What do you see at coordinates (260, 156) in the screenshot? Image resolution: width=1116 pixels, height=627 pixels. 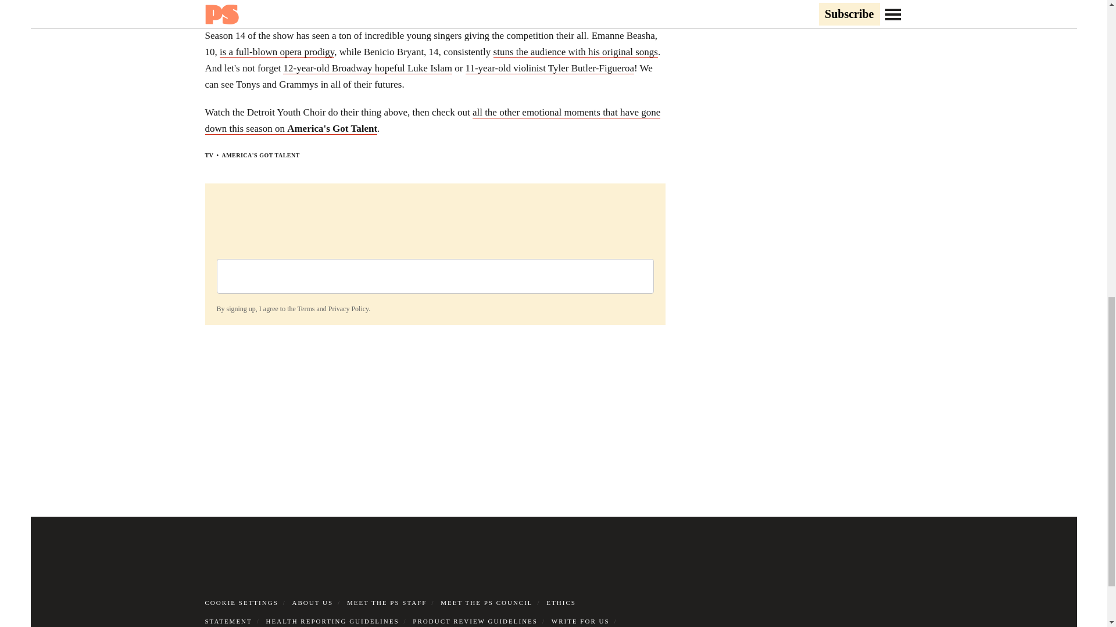 I see `AMERICA'S GOT TALENT` at bounding box center [260, 156].